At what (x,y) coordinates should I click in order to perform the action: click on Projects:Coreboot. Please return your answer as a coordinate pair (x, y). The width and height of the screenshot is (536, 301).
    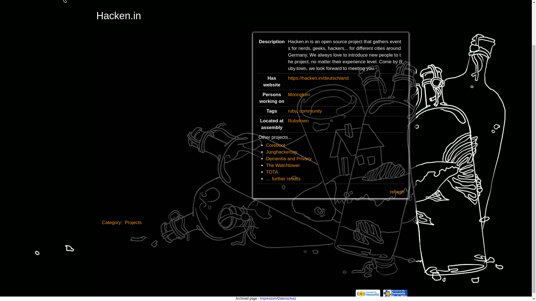
    Looking at the image, I should click on (275, 145).